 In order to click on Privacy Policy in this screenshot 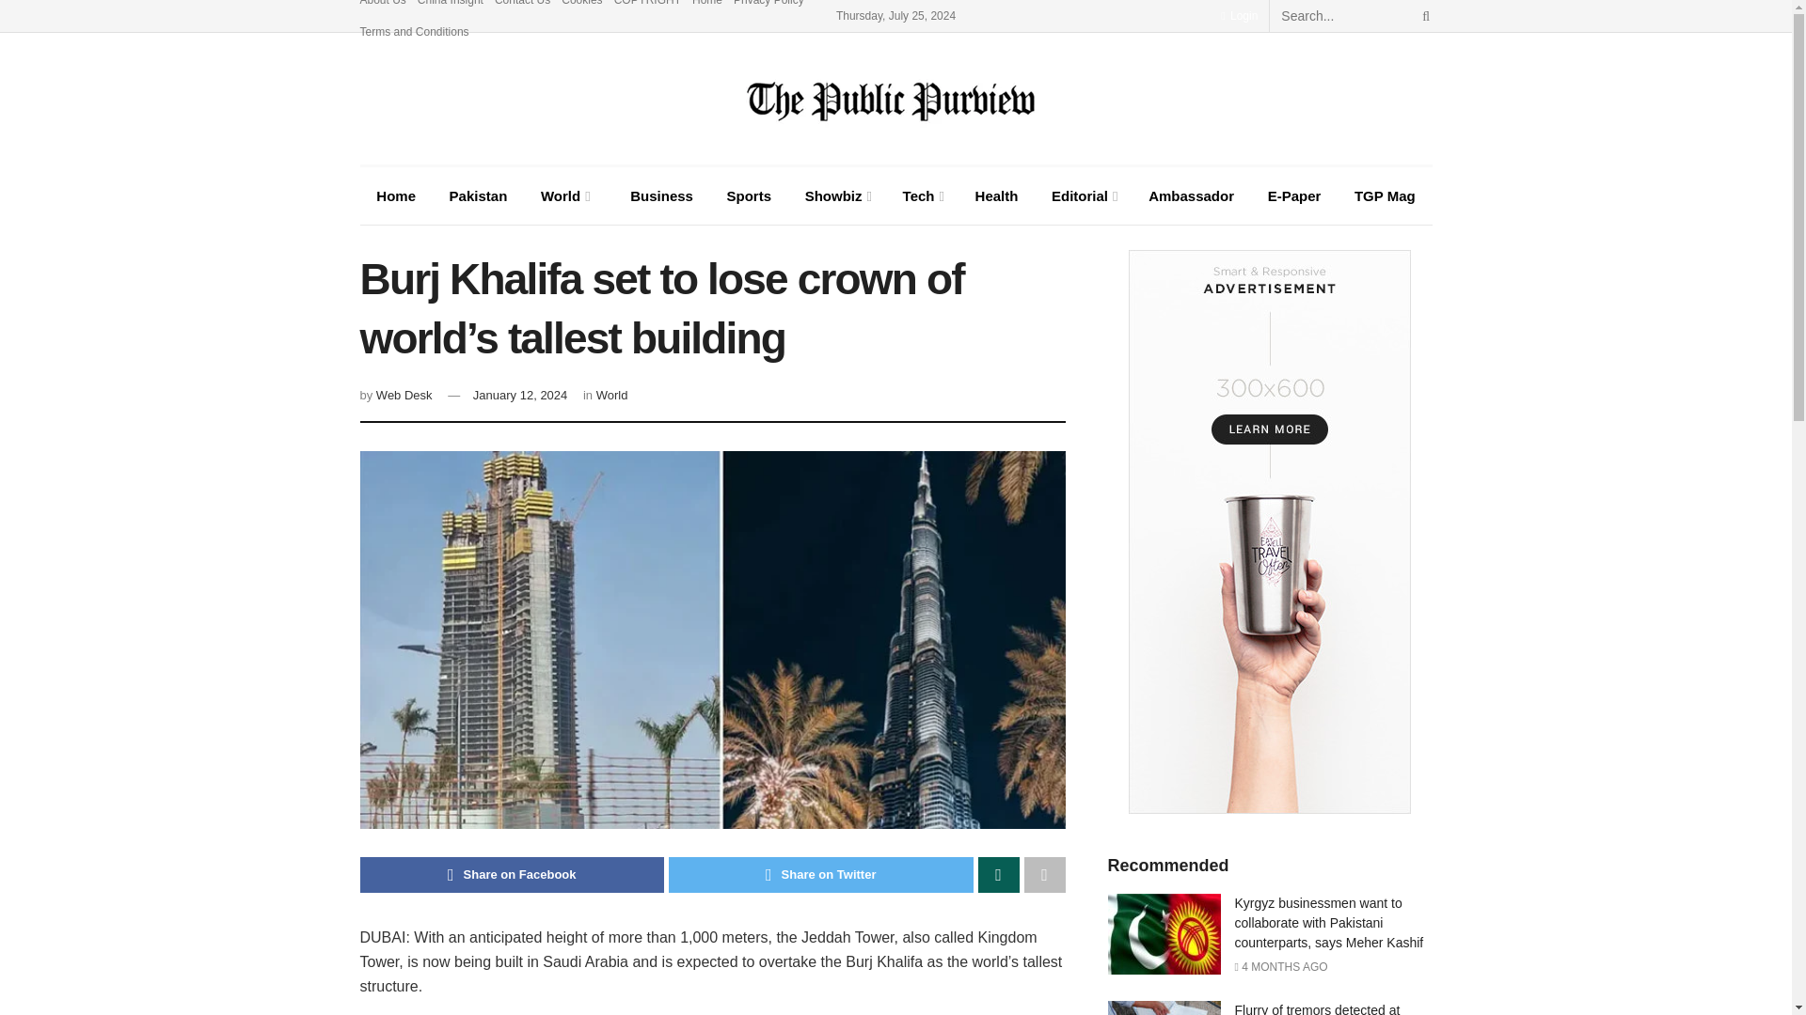, I will do `click(768, 8)`.